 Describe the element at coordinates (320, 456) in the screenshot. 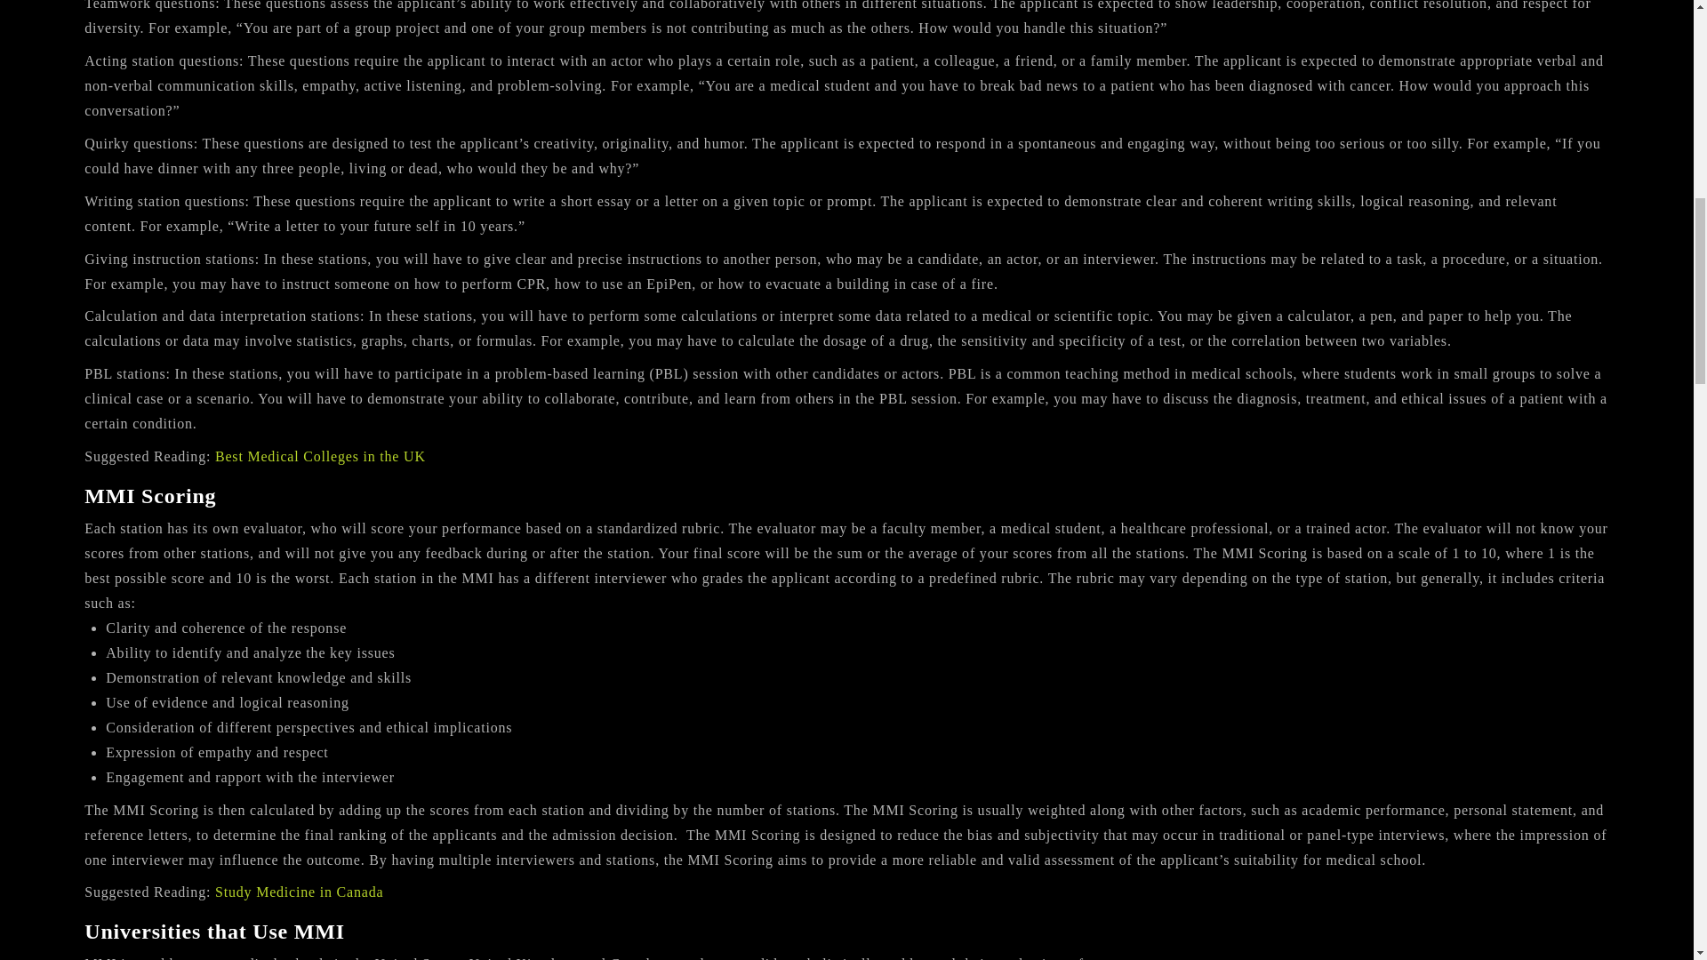

I see `Best Medical Colleges in the UK` at that location.